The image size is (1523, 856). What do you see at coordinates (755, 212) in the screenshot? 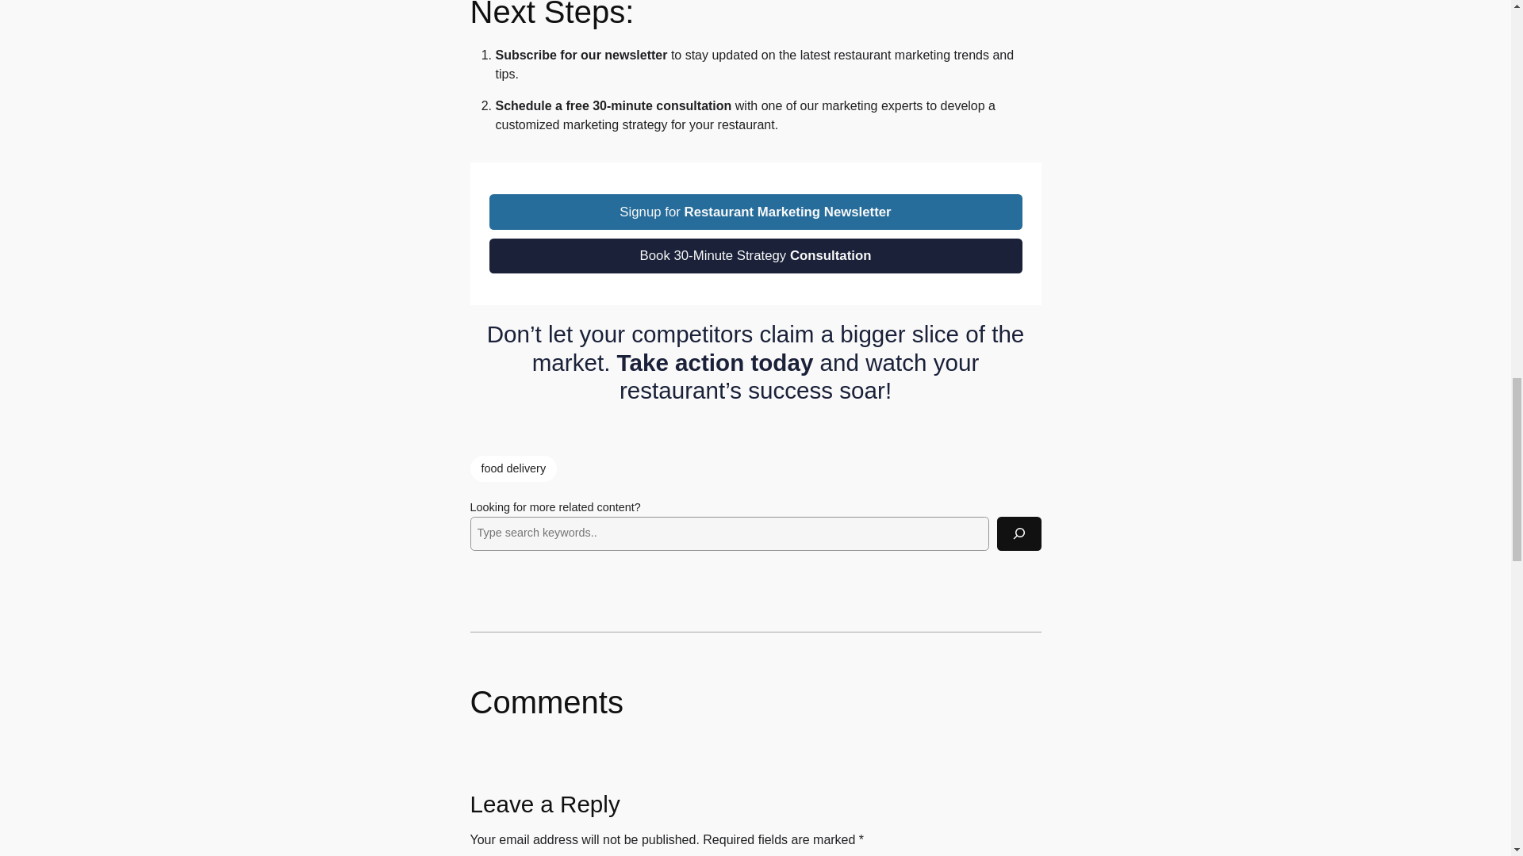
I see `Signup for Restaurant Marketing Newsletter` at bounding box center [755, 212].